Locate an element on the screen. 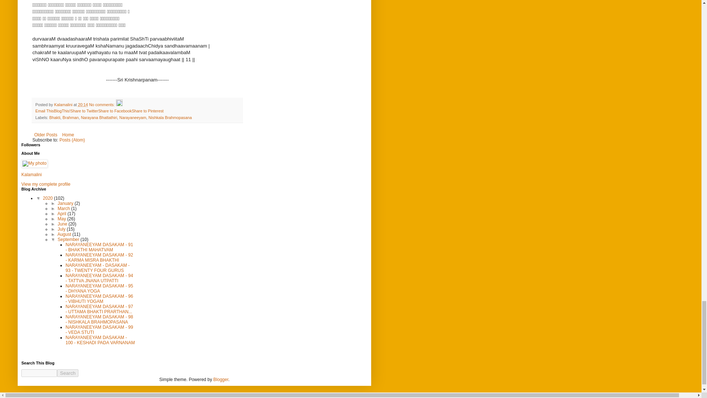 The image size is (707, 398). View my complete profile is located at coordinates (46, 184).